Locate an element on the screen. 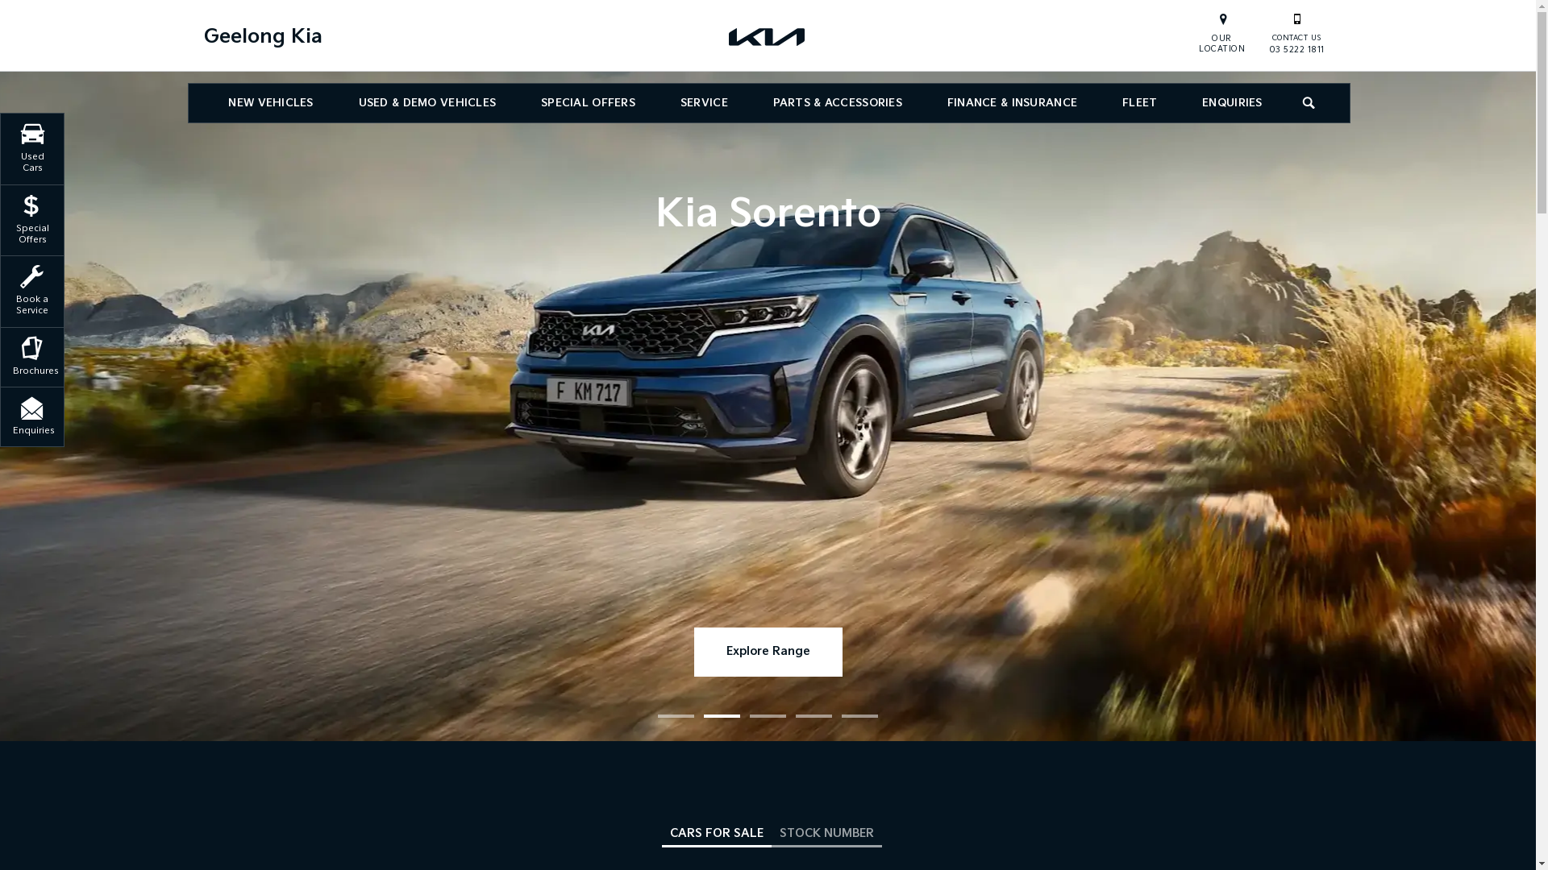 This screenshot has width=1548, height=870. Geelong Kia is located at coordinates (263, 37).